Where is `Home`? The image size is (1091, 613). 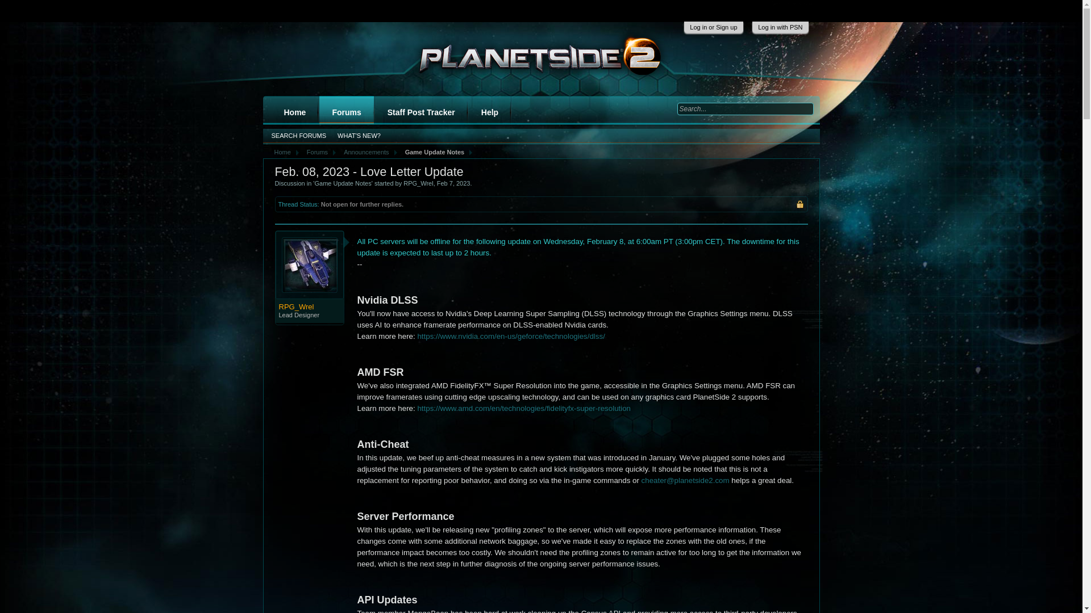 Home is located at coordinates (282, 152).